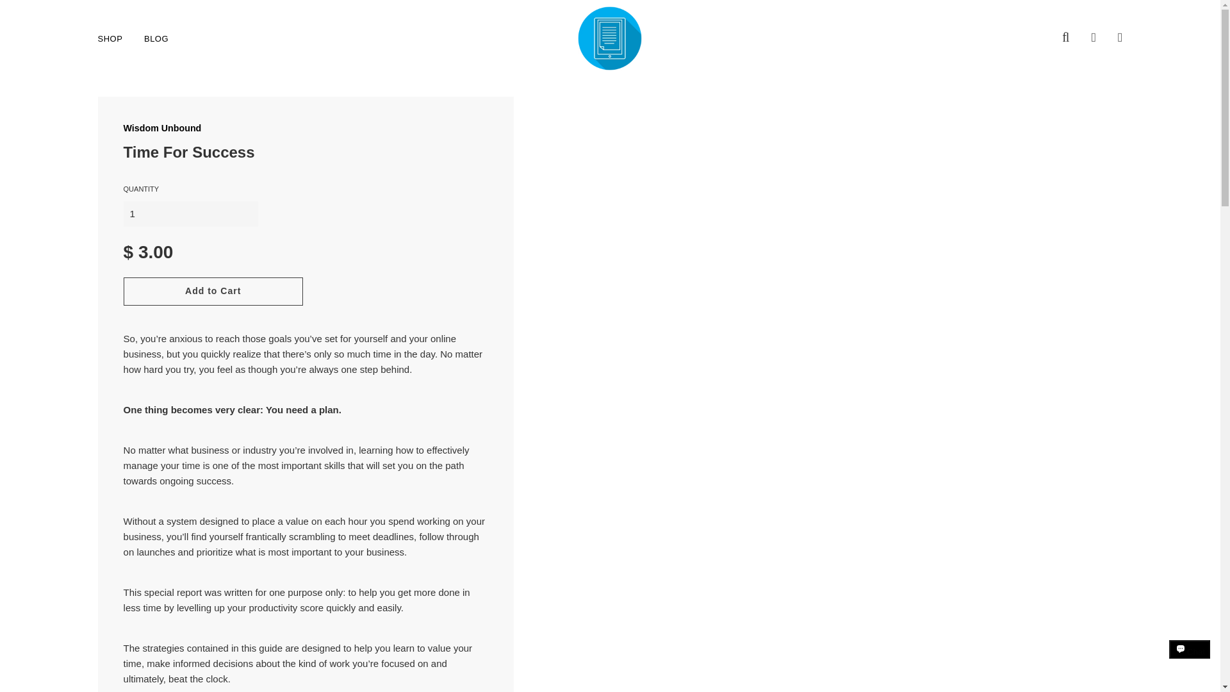  What do you see at coordinates (1190, 661) in the screenshot?
I see `Shopify online store chat` at bounding box center [1190, 661].